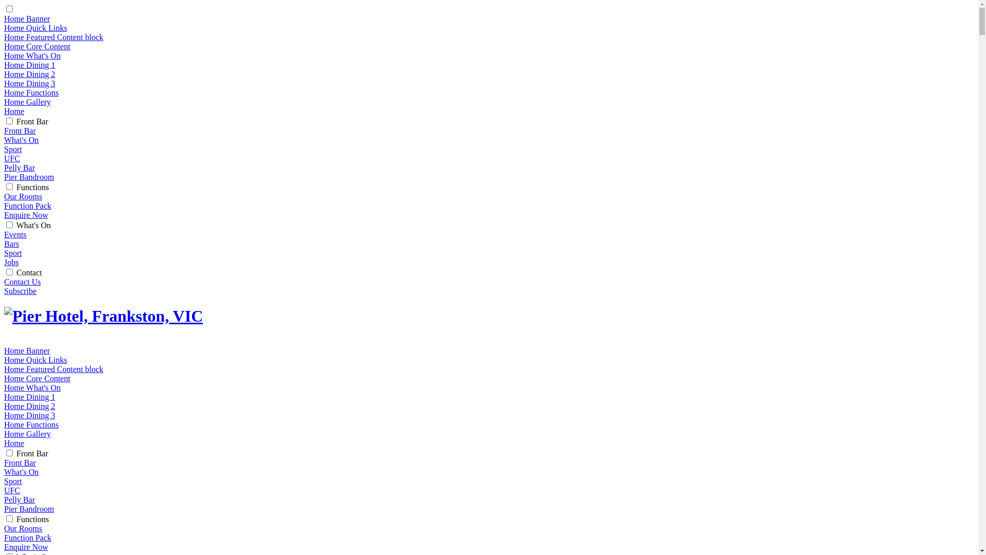  What do you see at coordinates (37, 46) in the screenshot?
I see `Home Core Content` at bounding box center [37, 46].